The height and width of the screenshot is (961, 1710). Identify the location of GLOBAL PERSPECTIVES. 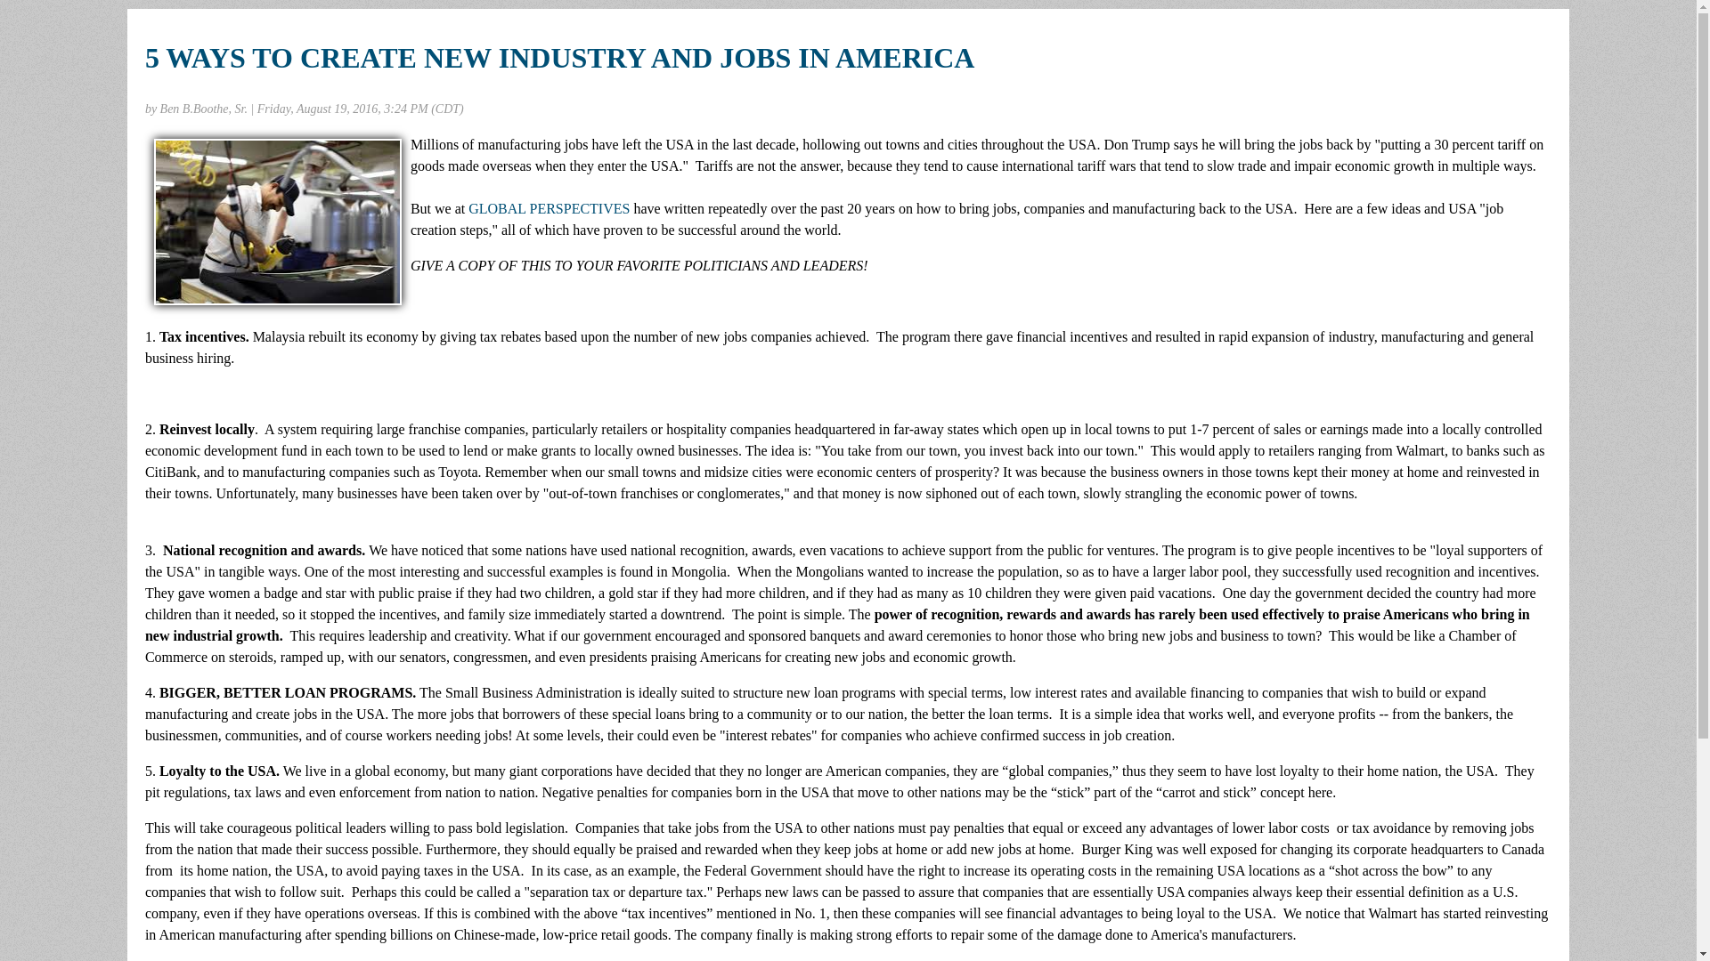
(549, 208).